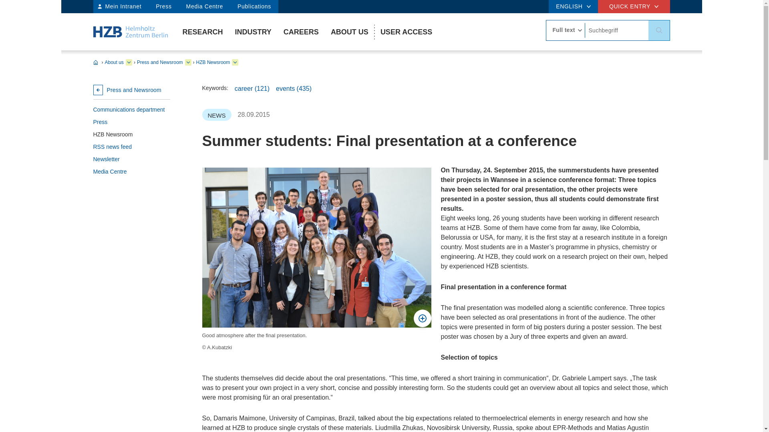  I want to click on Press, so click(163, 6).